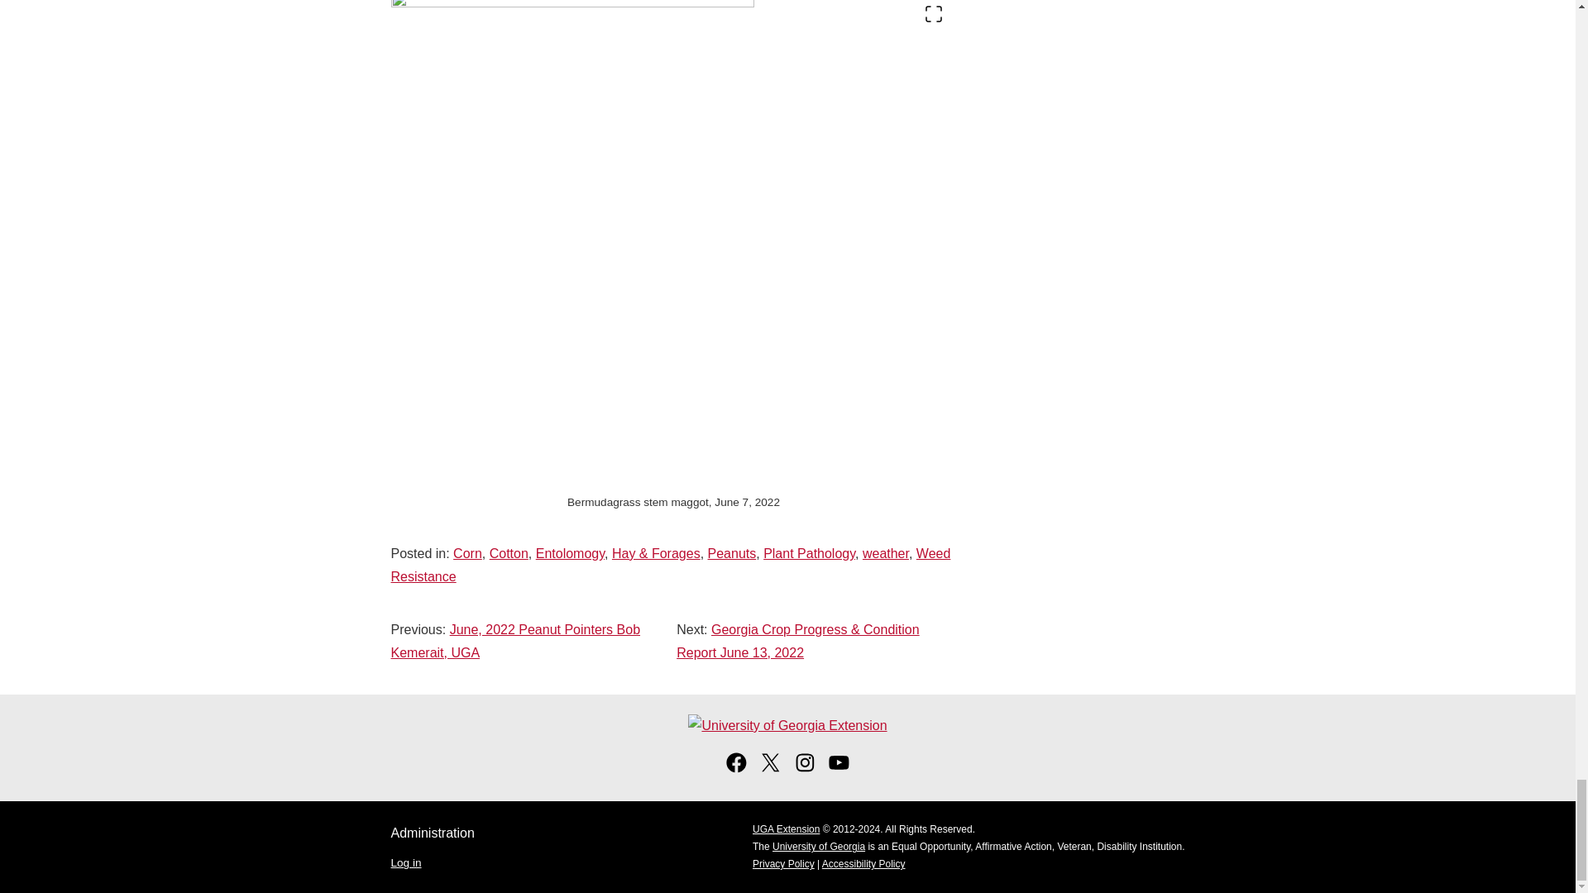 Image resolution: width=1588 pixels, height=893 pixels. Describe the element at coordinates (839, 769) in the screenshot. I see `YouTube` at that location.